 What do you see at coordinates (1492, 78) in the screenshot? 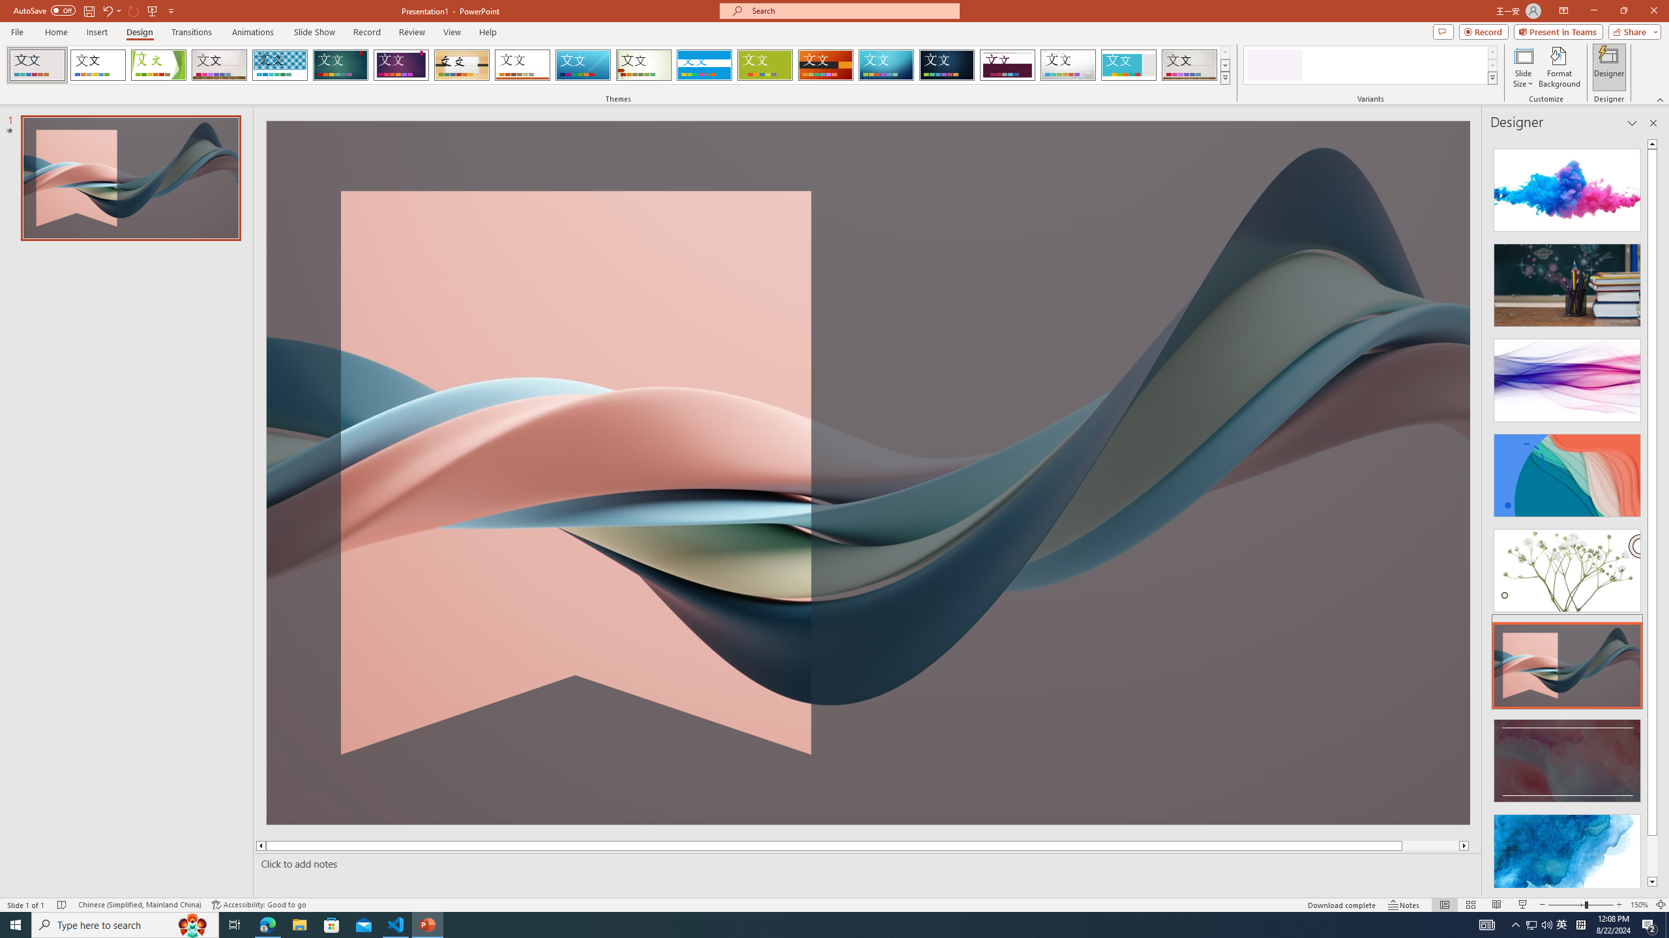
I see `Variants` at bounding box center [1492, 78].